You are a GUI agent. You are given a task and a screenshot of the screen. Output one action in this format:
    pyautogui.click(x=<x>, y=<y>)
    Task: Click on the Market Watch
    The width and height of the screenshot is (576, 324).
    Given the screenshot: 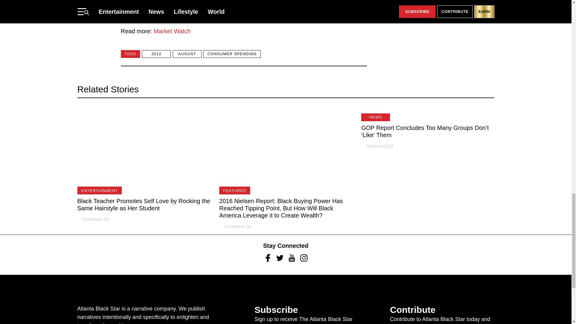 What is the action you would take?
    pyautogui.click(x=172, y=31)
    